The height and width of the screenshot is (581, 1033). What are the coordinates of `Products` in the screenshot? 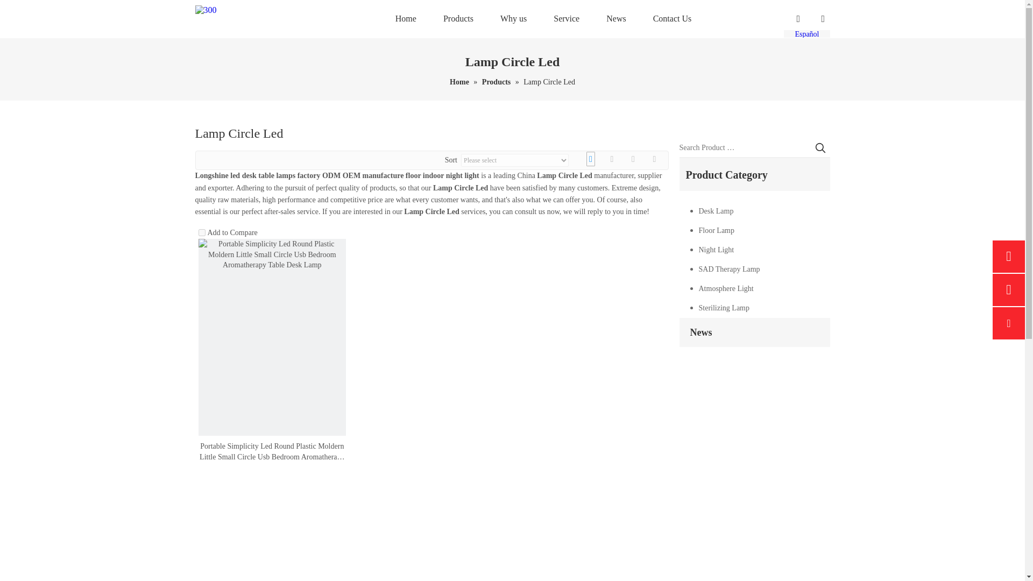 It's located at (497, 82).